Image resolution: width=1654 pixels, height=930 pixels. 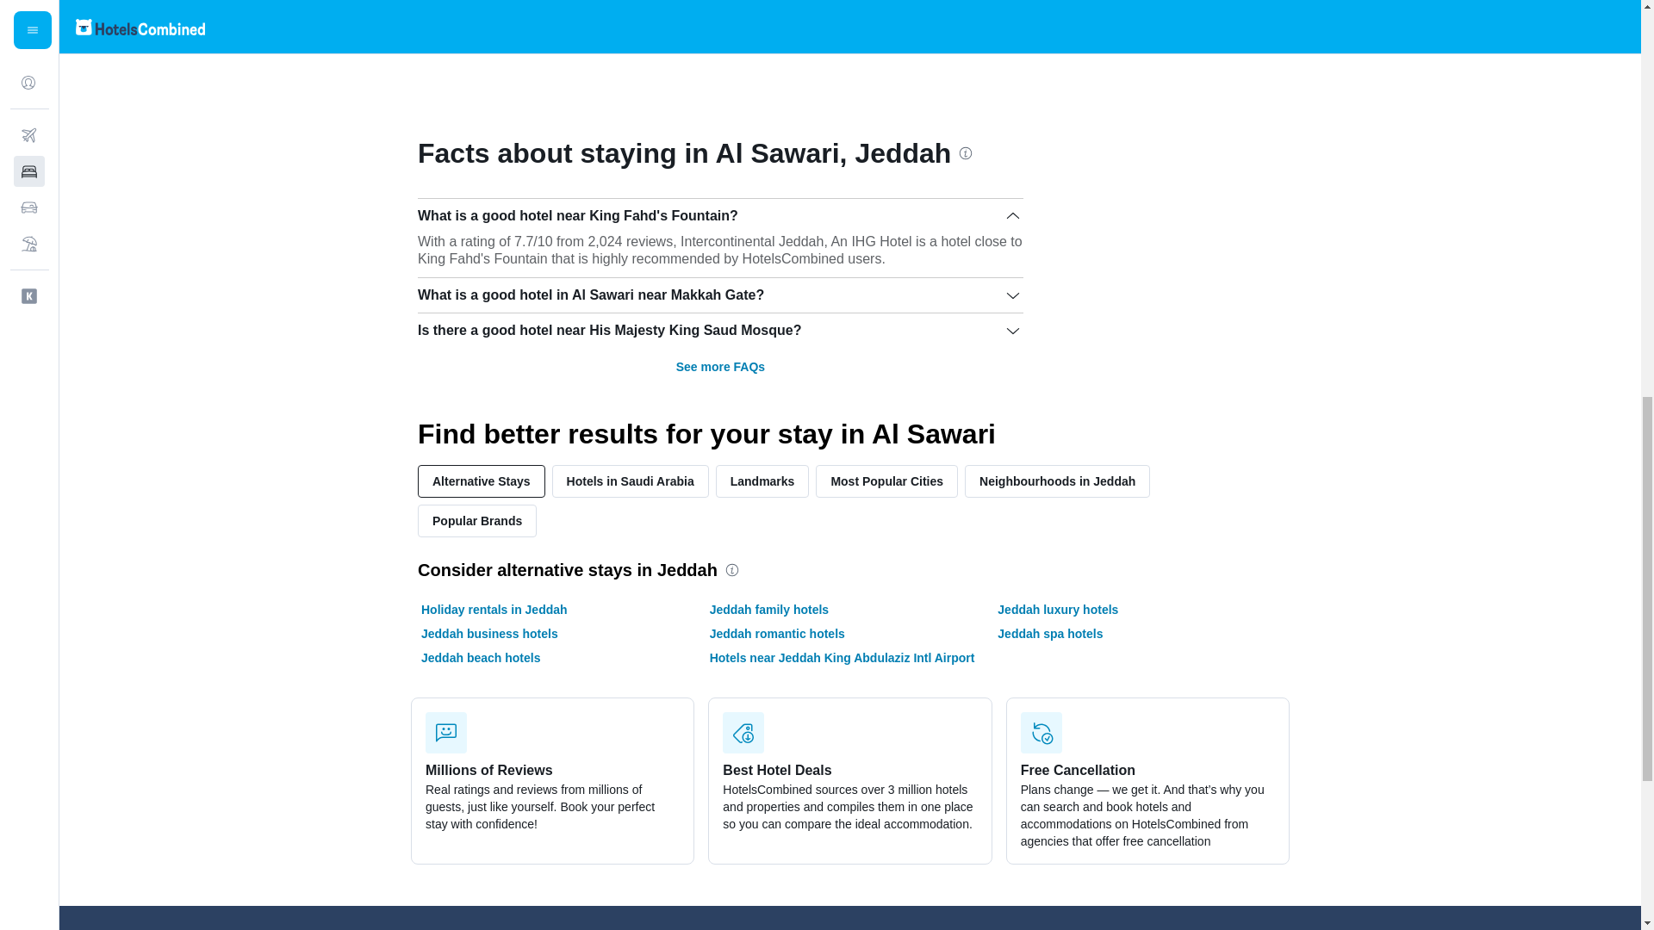 What do you see at coordinates (1057, 610) in the screenshot?
I see `Jeddah luxury hotels` at bounding box center [1057, 610].